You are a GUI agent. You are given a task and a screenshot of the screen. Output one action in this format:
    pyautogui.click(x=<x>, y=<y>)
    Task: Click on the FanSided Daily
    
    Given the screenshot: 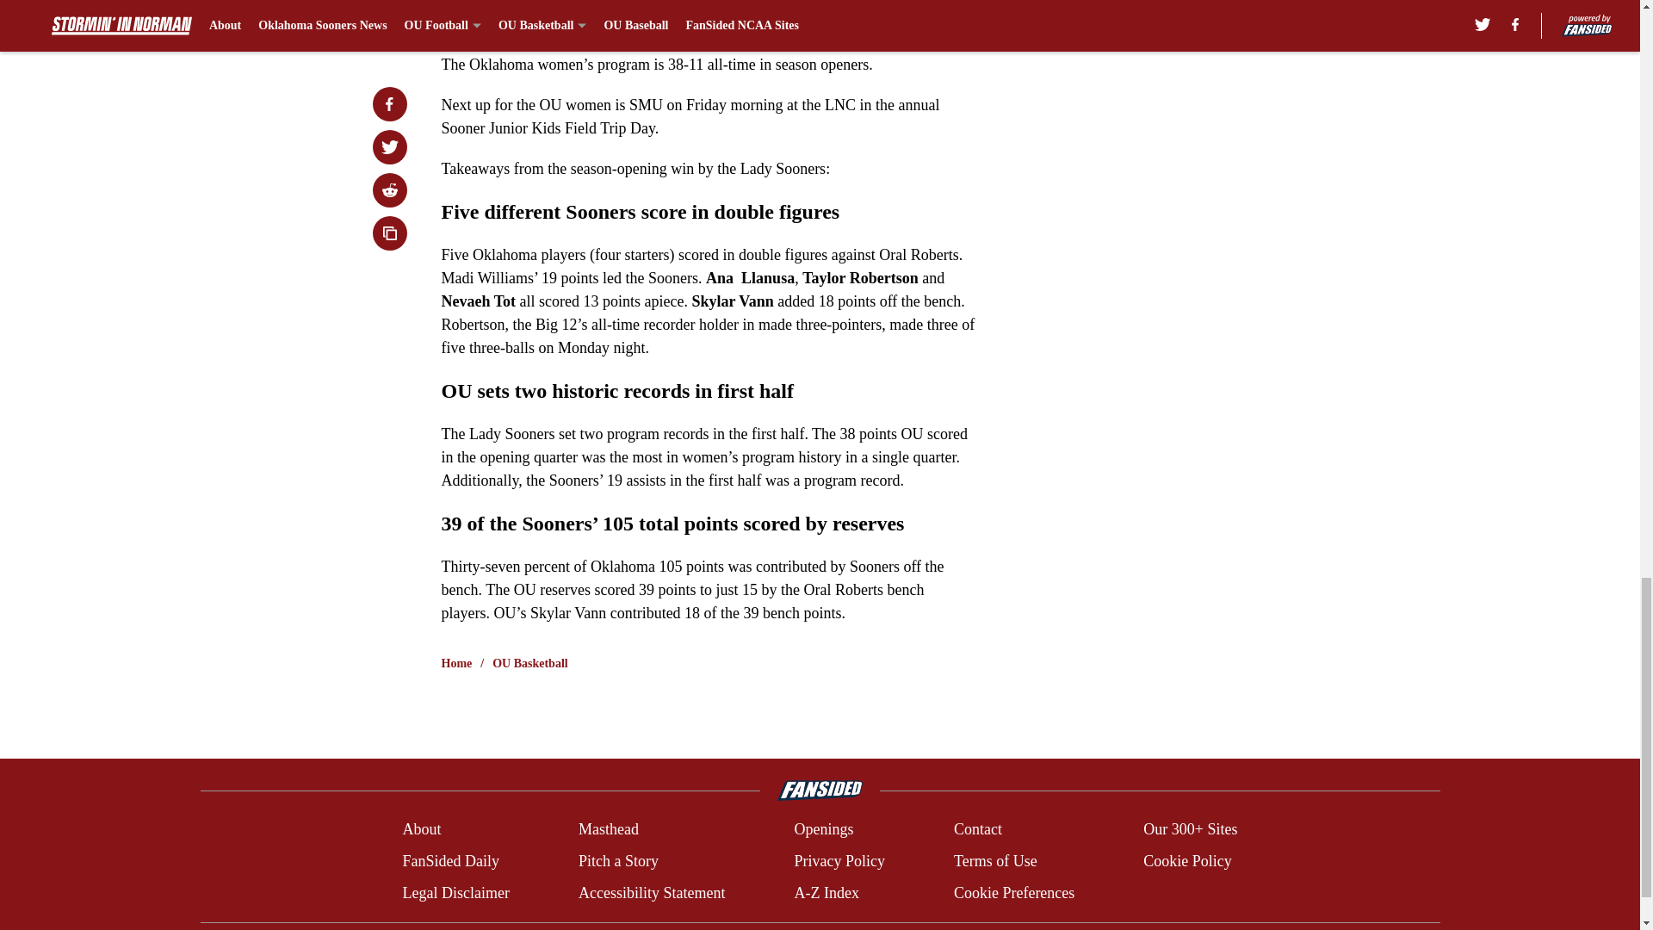 What is the action you would take?
    pyautogui.click(x=449, y=861)
    